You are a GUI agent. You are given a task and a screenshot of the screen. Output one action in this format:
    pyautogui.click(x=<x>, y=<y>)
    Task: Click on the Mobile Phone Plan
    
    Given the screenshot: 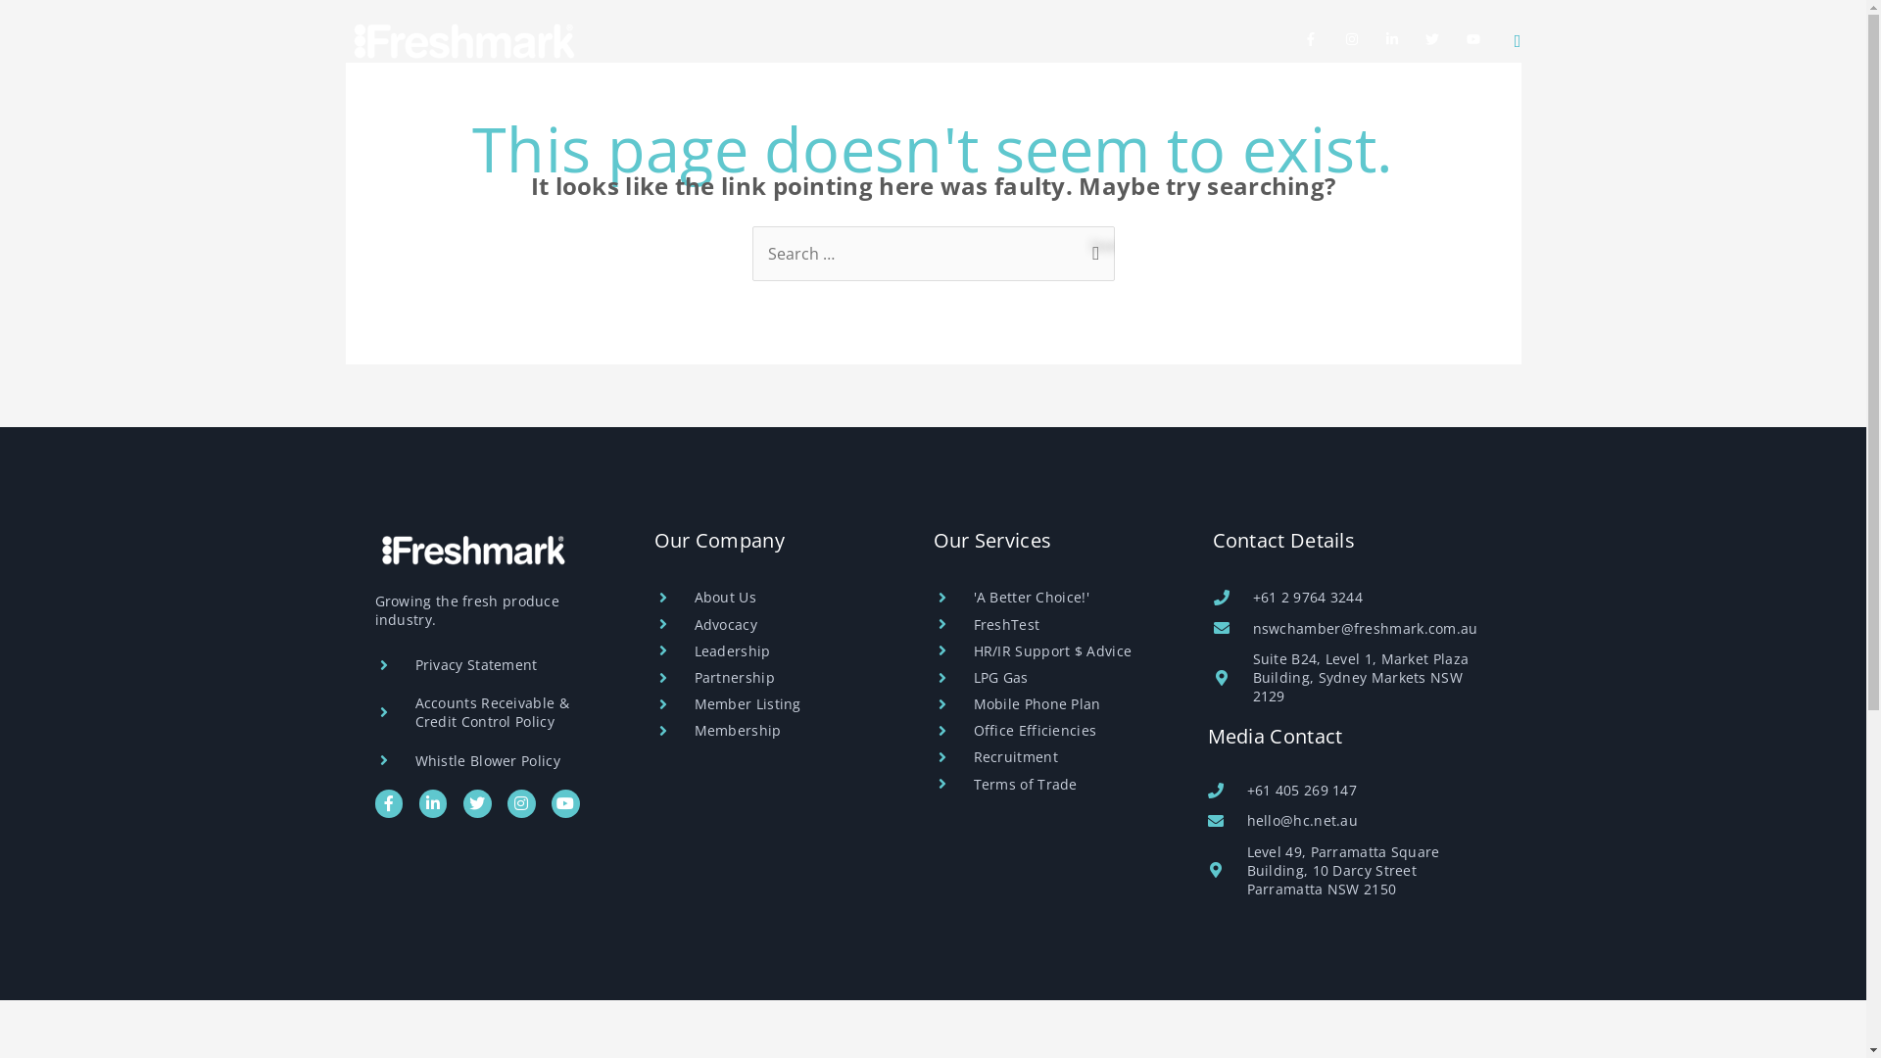 What is the action you would take?
    pyautogui.click(x=1052, y=703)
    